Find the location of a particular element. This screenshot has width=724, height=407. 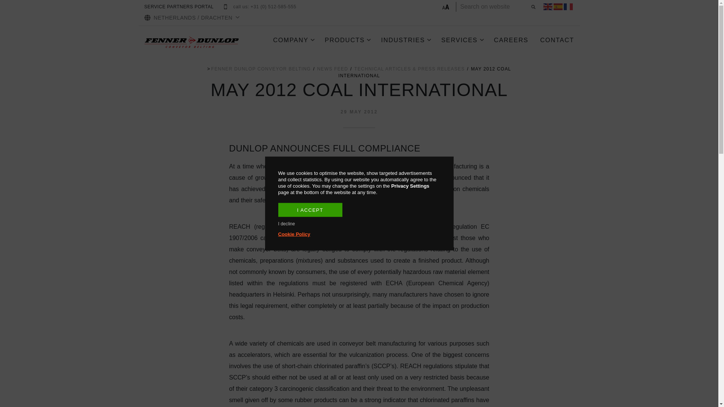

English is located at coordinates (548, 7).